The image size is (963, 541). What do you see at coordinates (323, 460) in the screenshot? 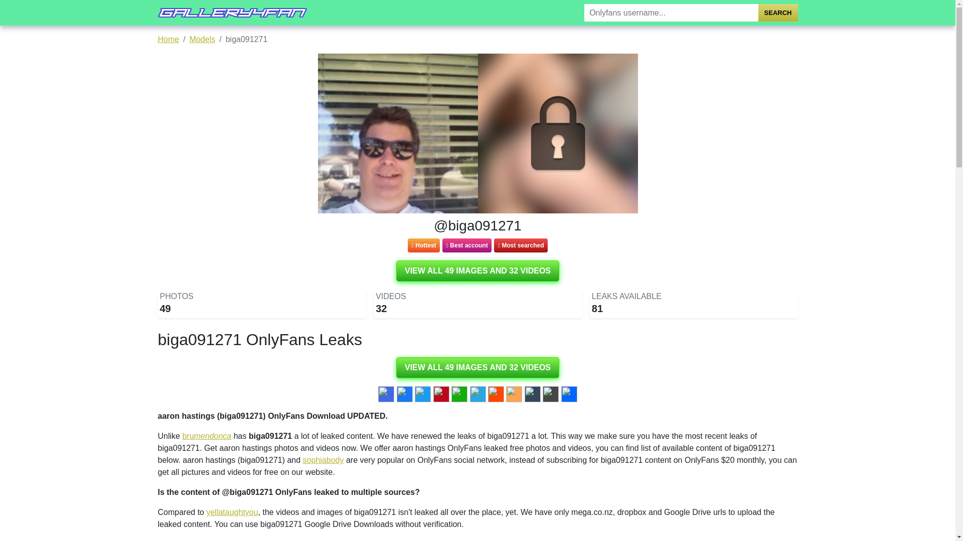
I see `sophiabody` at bounding box center [323, 460].